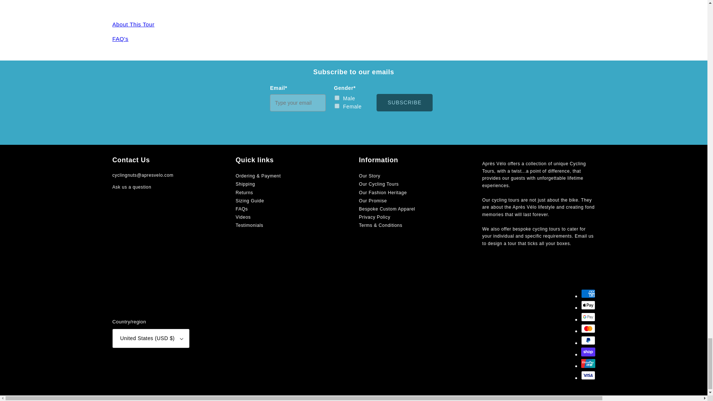 Image resolution: width=713 pixels, height=401 pixels. What do you see at coordinates (587, 305) in the screenshot?
I see `Apple Pay` at bounding box center [587, 305].